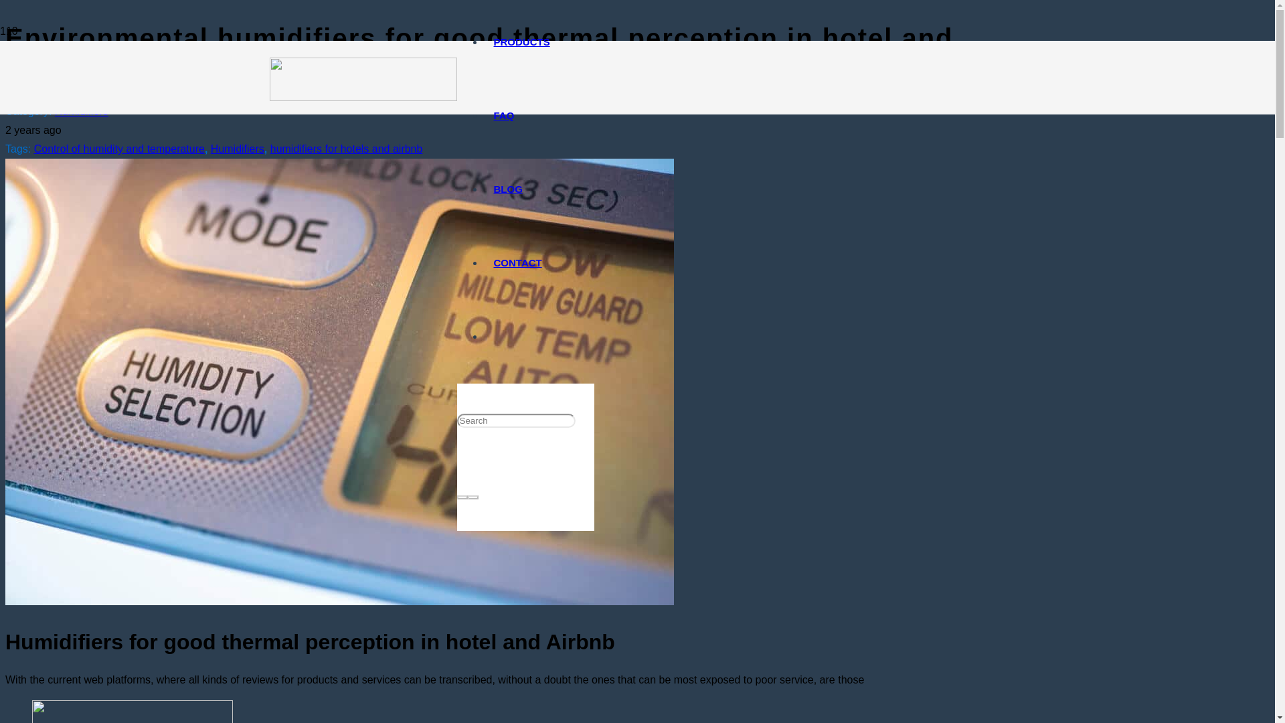 This screenshot has width=1285, height=723. What do you see at coordinates (521, 42) in the screenshot?
I see `PRODUCTS` at bounding box center [521, 42].